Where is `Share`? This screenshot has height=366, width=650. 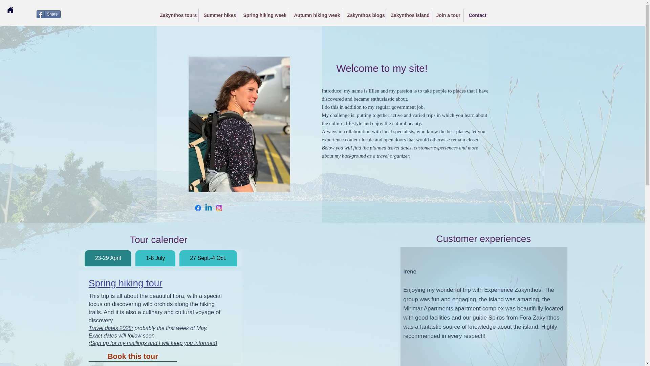
Share is located at coordinates (48, 14).